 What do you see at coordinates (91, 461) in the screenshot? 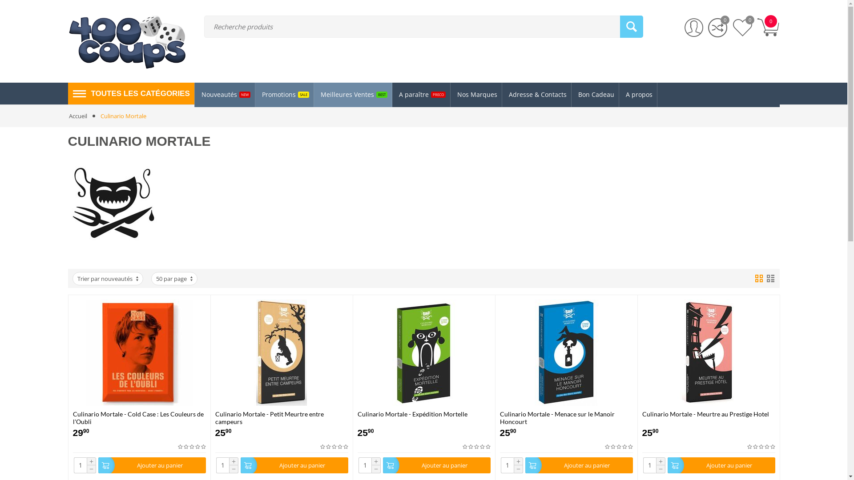
I see `+` at bounding box center [91, 461].